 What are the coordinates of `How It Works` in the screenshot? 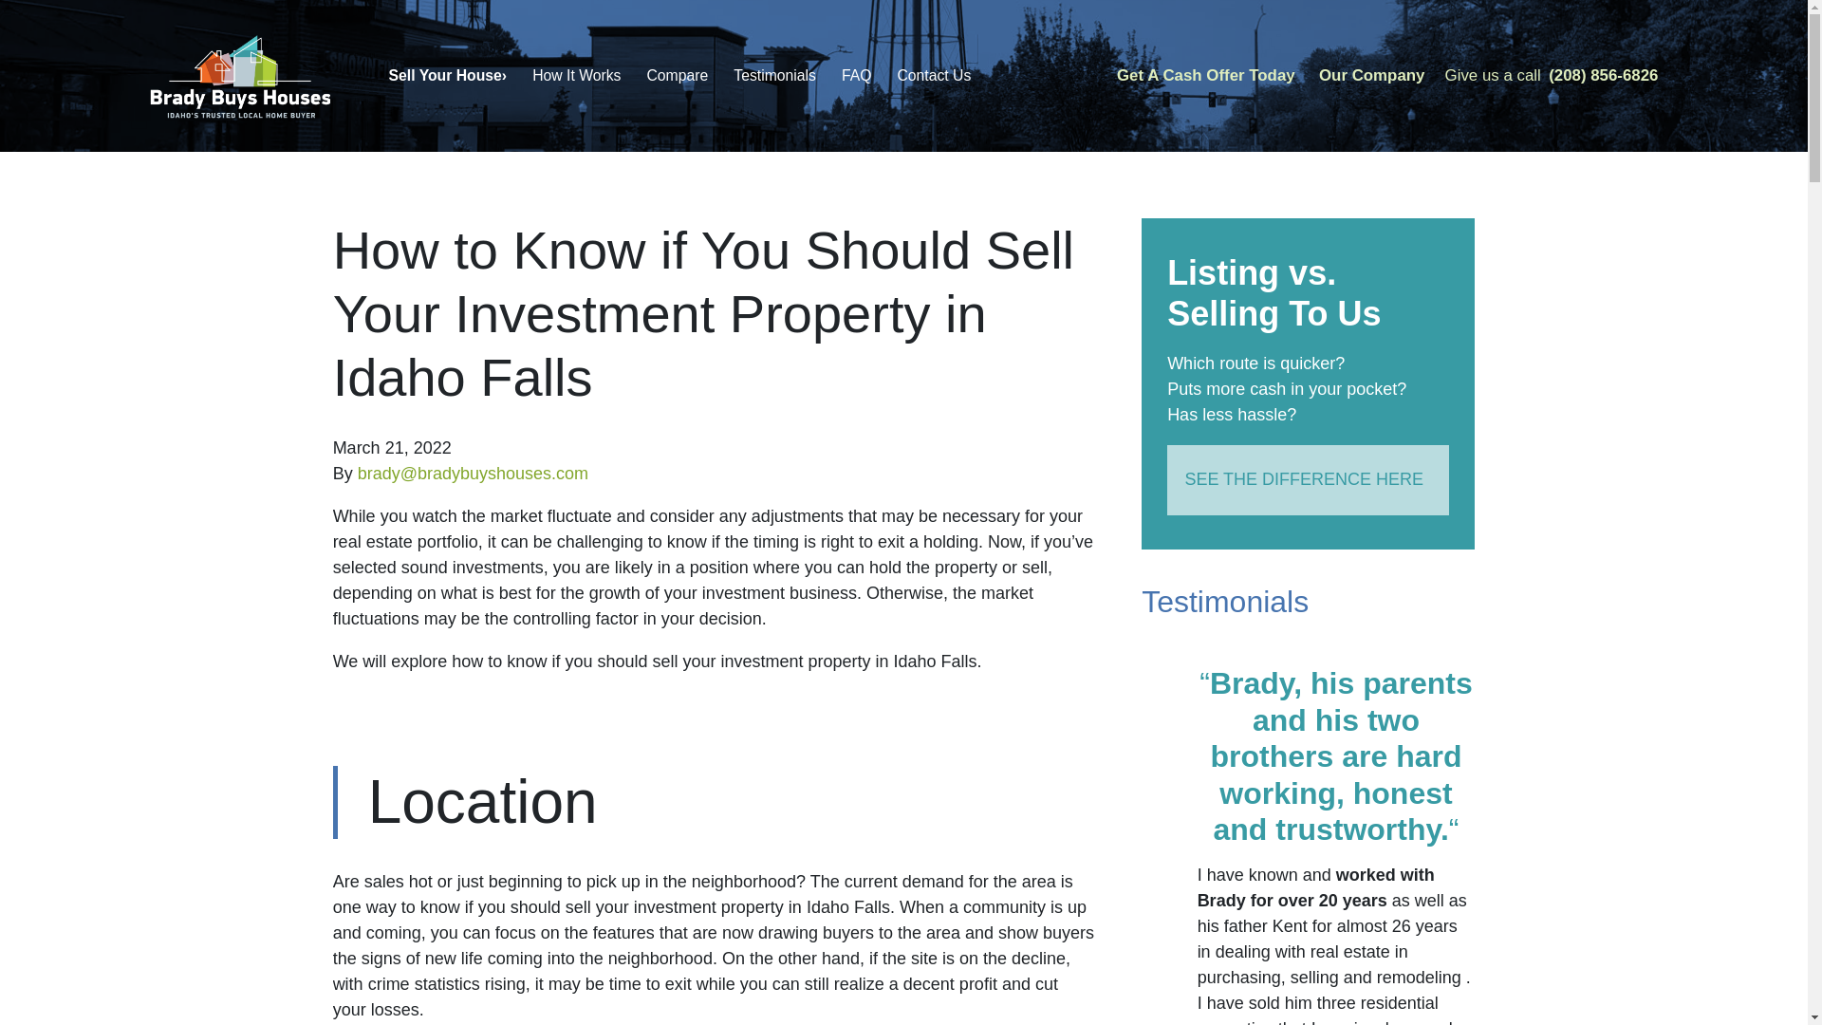 It's located at (577, 76).